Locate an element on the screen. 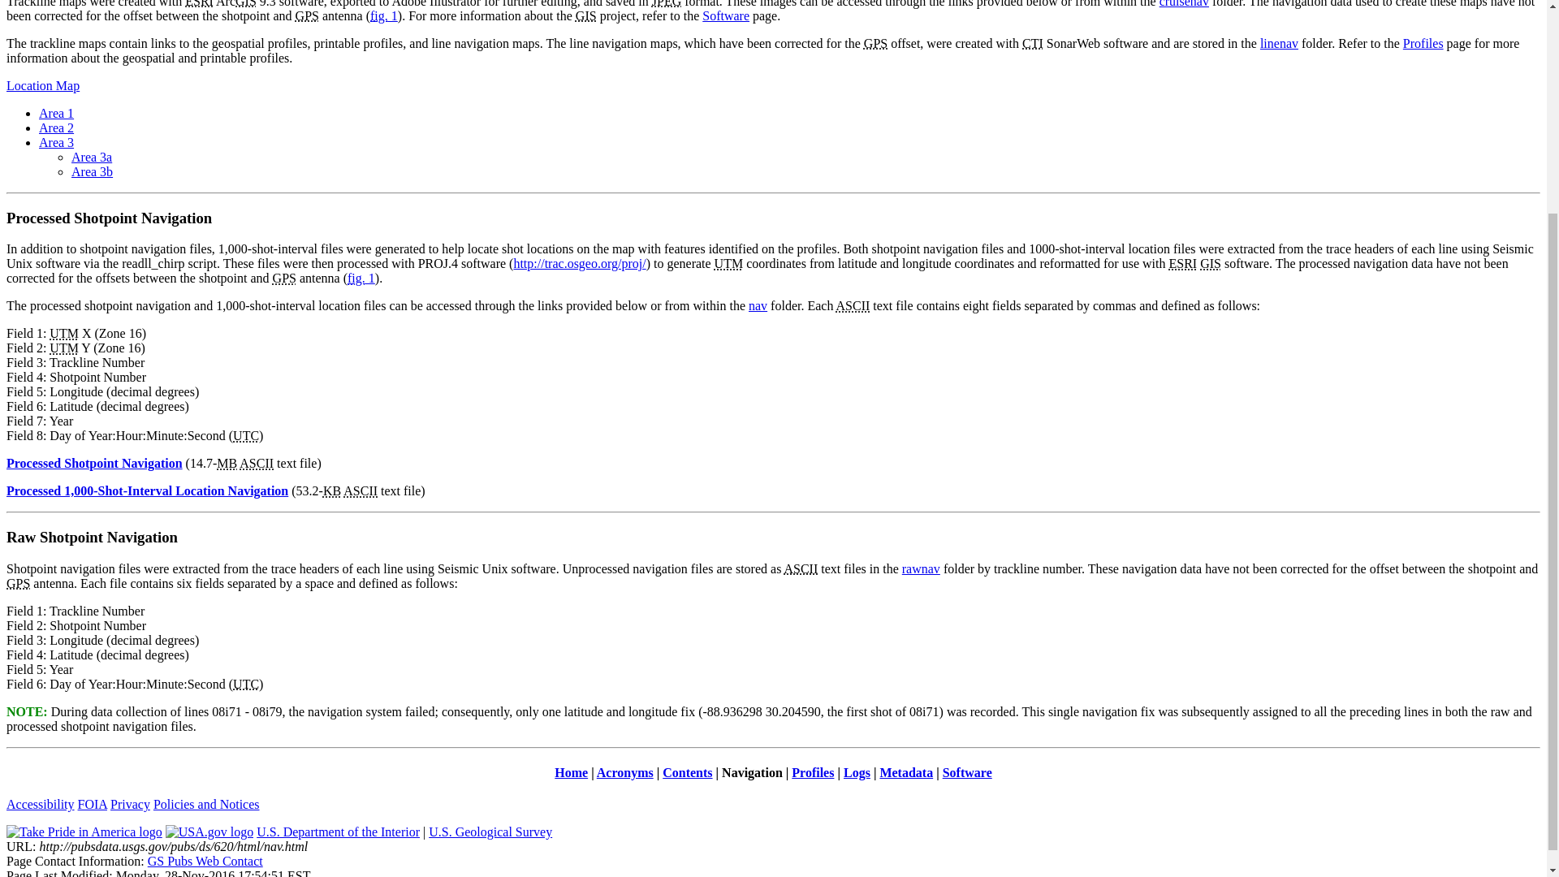 The height and width of the screenshot is (877, 1559). Privacy is located at coordinates (130, 804).